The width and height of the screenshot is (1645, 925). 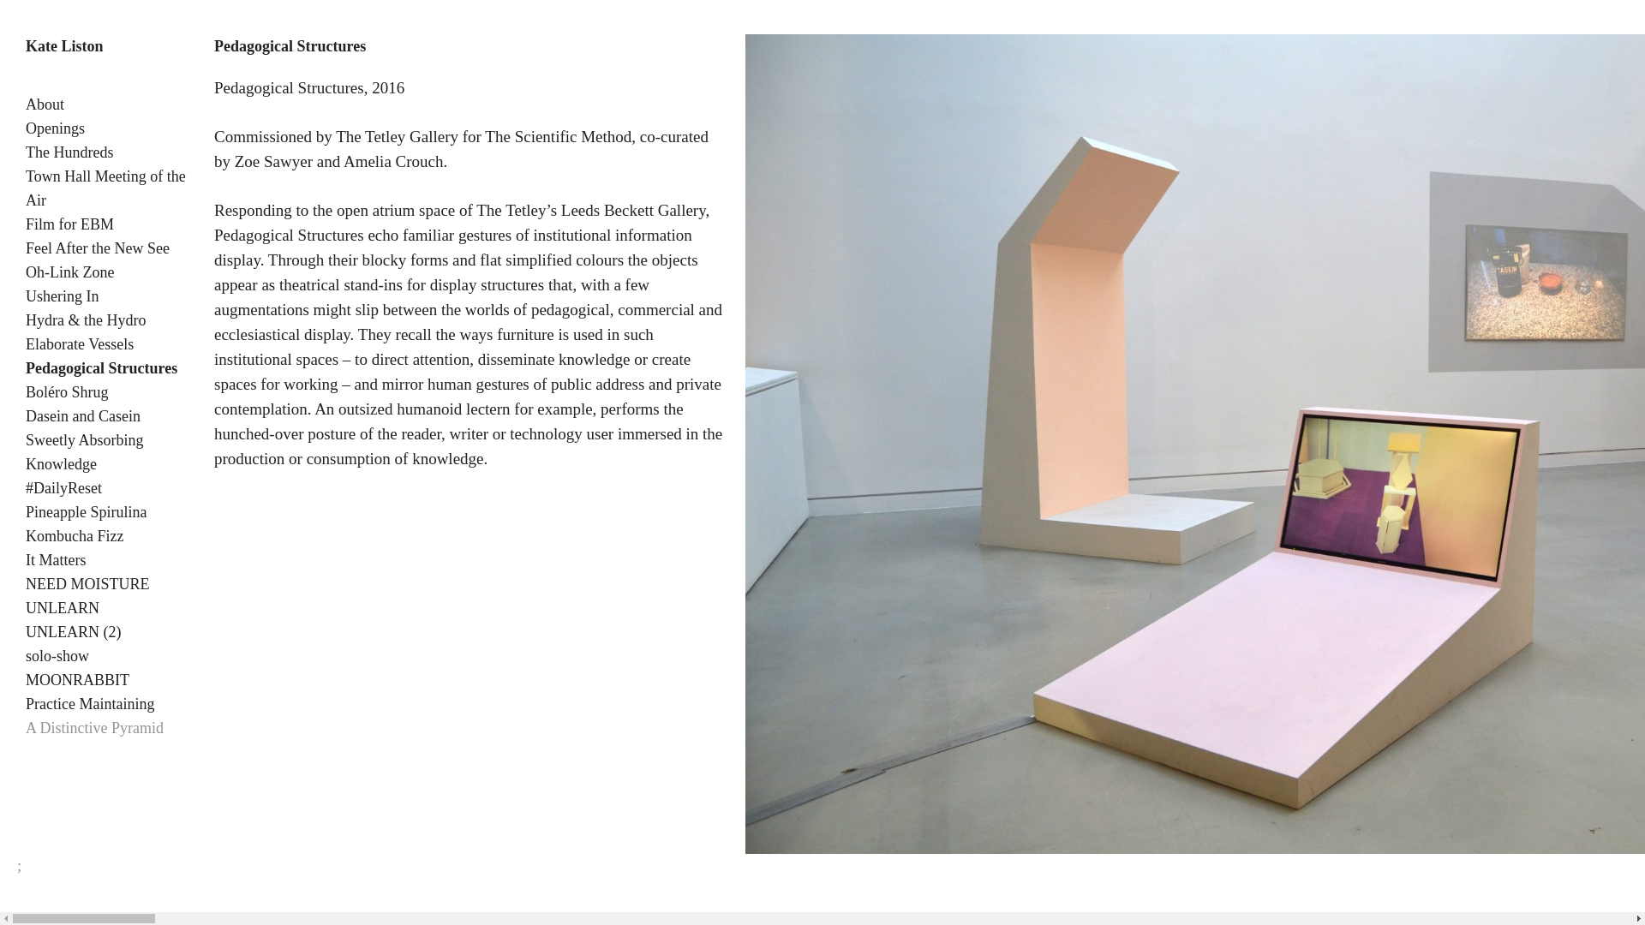 What do you see at coordinates (55, 560) in the screenshot?
I see `It Matters` at bounding box center [55, 560].